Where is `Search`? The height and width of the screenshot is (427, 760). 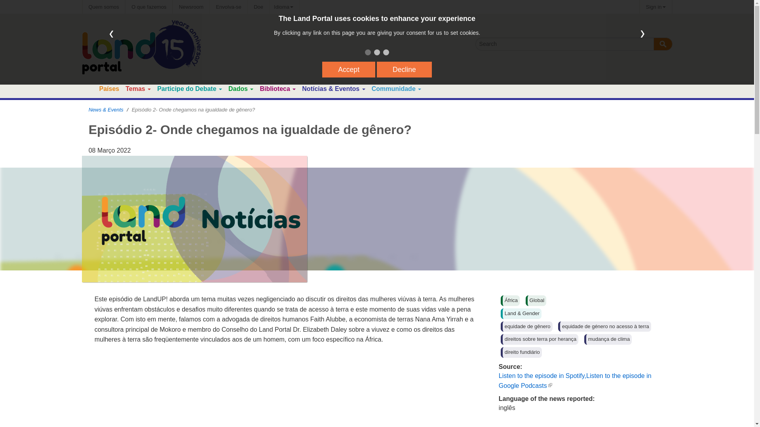 Search is located at coordinates (662, 44).